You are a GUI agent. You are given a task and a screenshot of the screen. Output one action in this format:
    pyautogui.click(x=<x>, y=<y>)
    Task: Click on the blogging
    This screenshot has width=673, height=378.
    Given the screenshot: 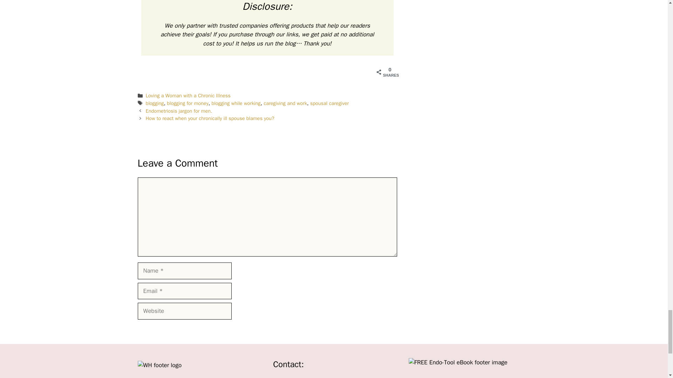 What is the action you would take?
    pyautogui.click(x=155, y=103)
    